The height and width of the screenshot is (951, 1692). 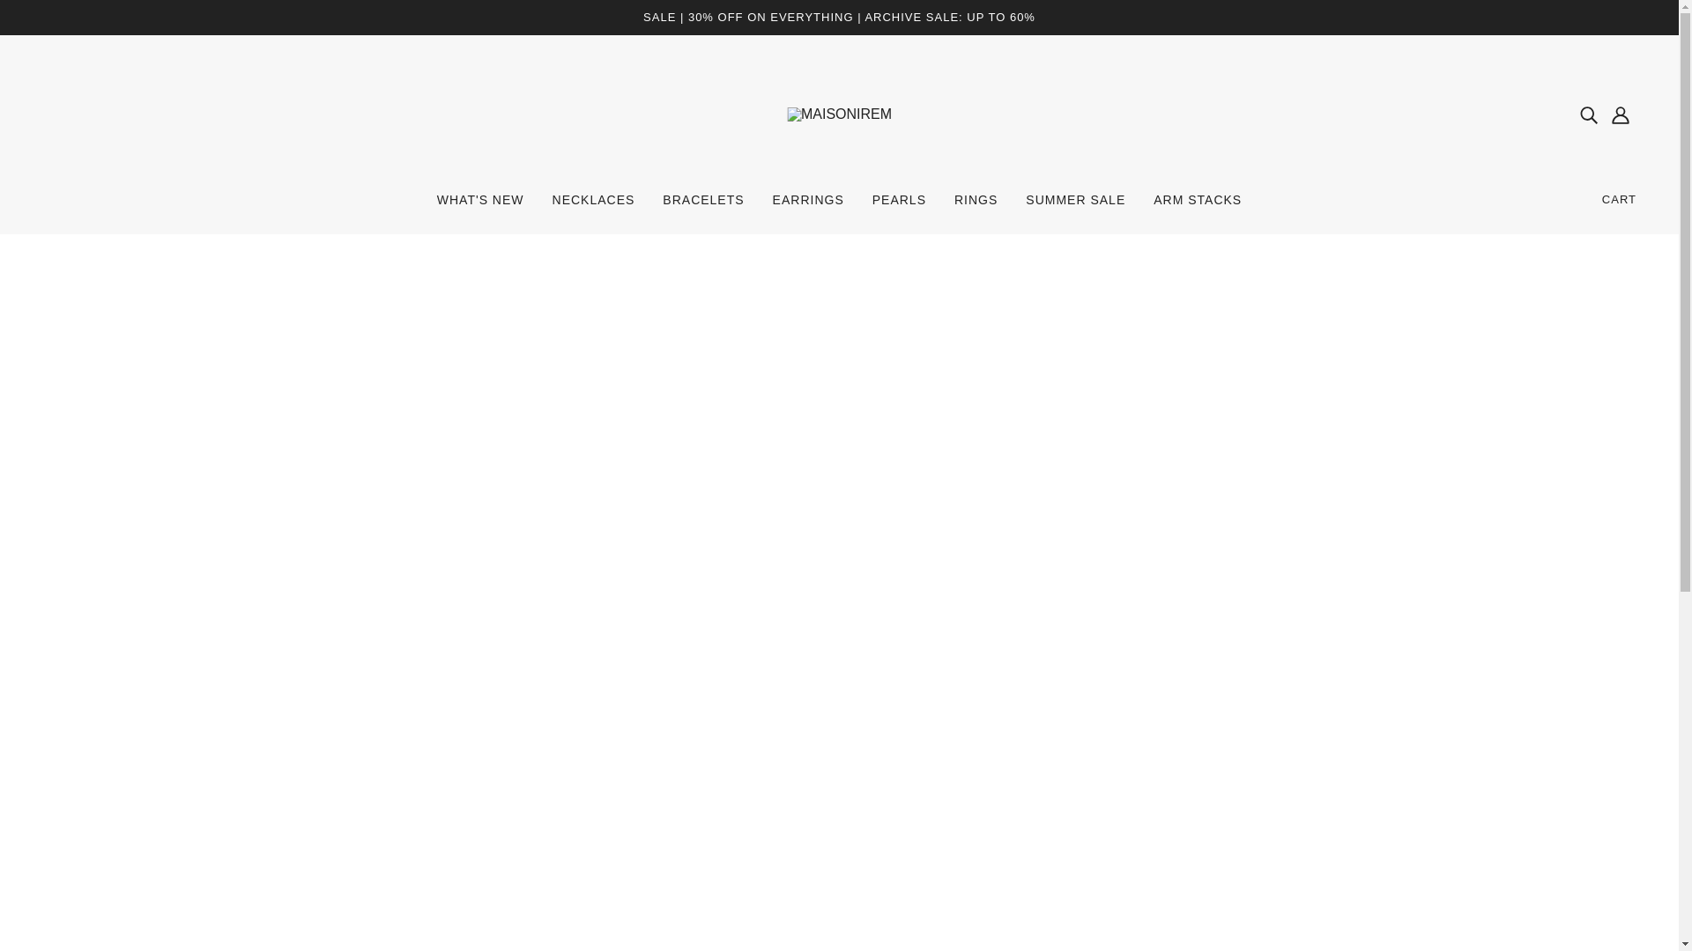 I want to click on NECKLACES, so click(x=594, y=206).